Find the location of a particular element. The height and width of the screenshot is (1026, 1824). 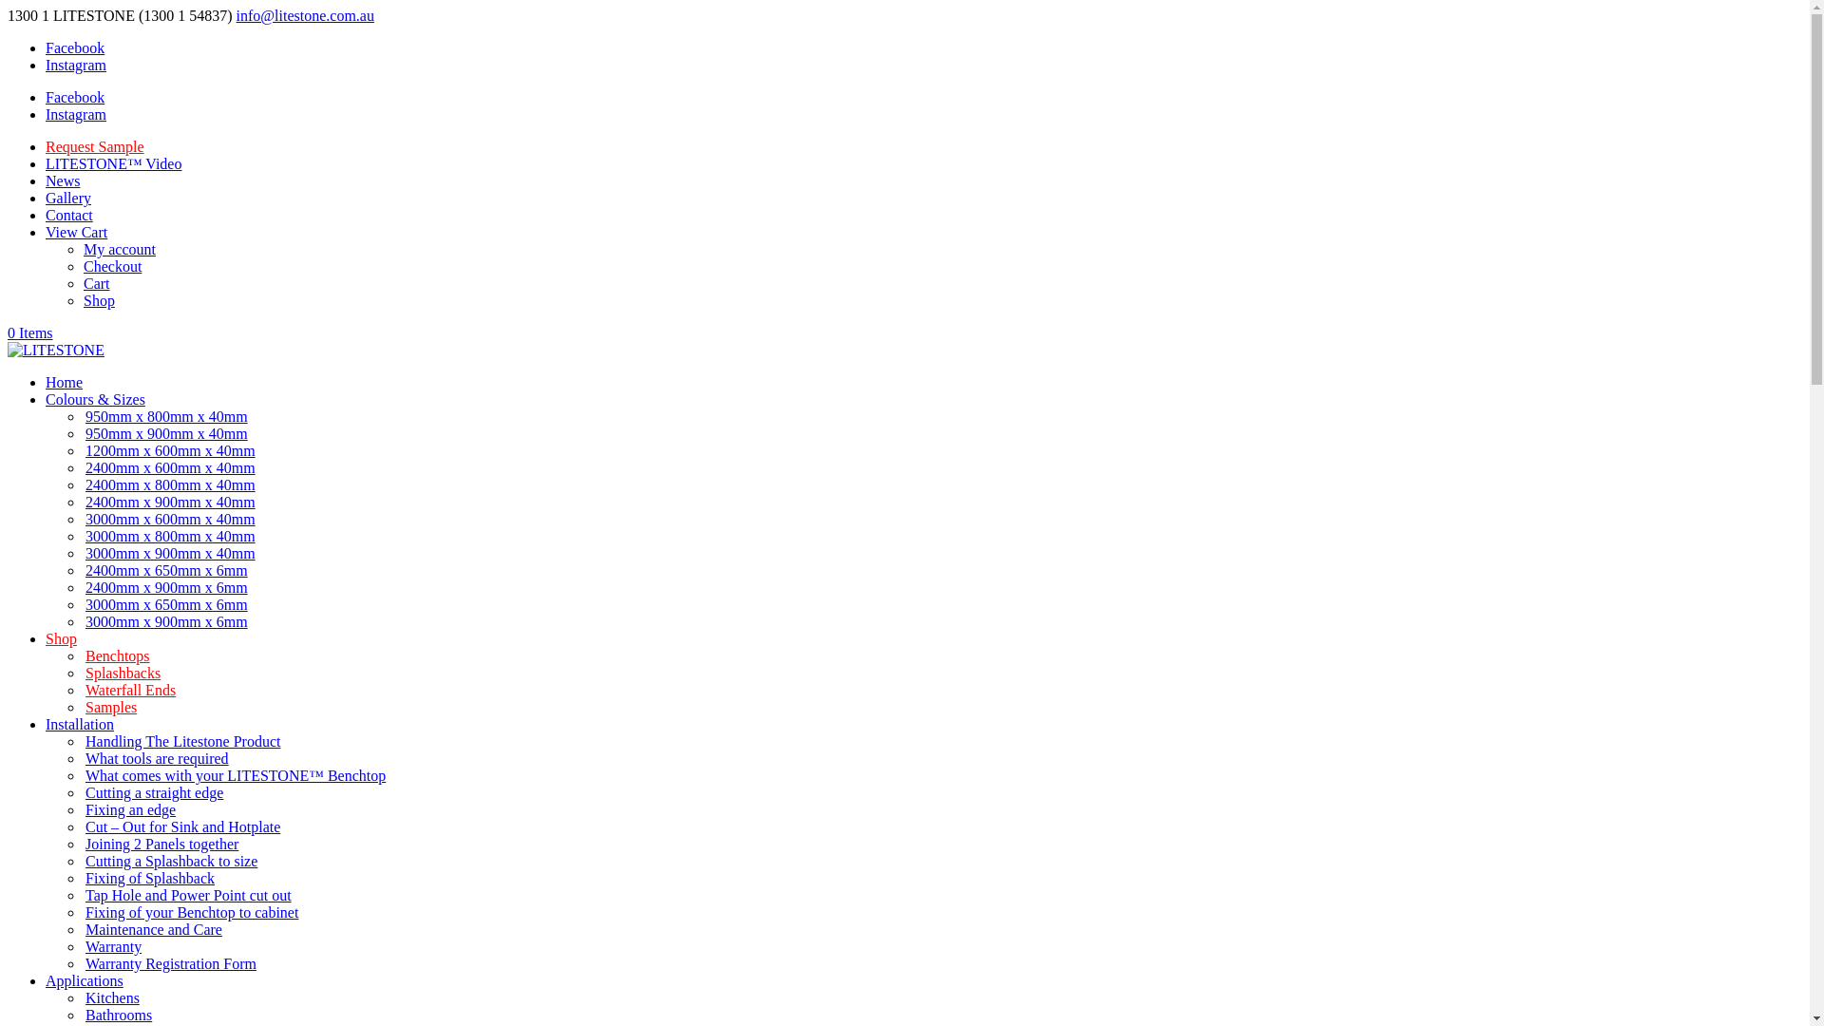

View Cart is located at coordinates (76, 232).